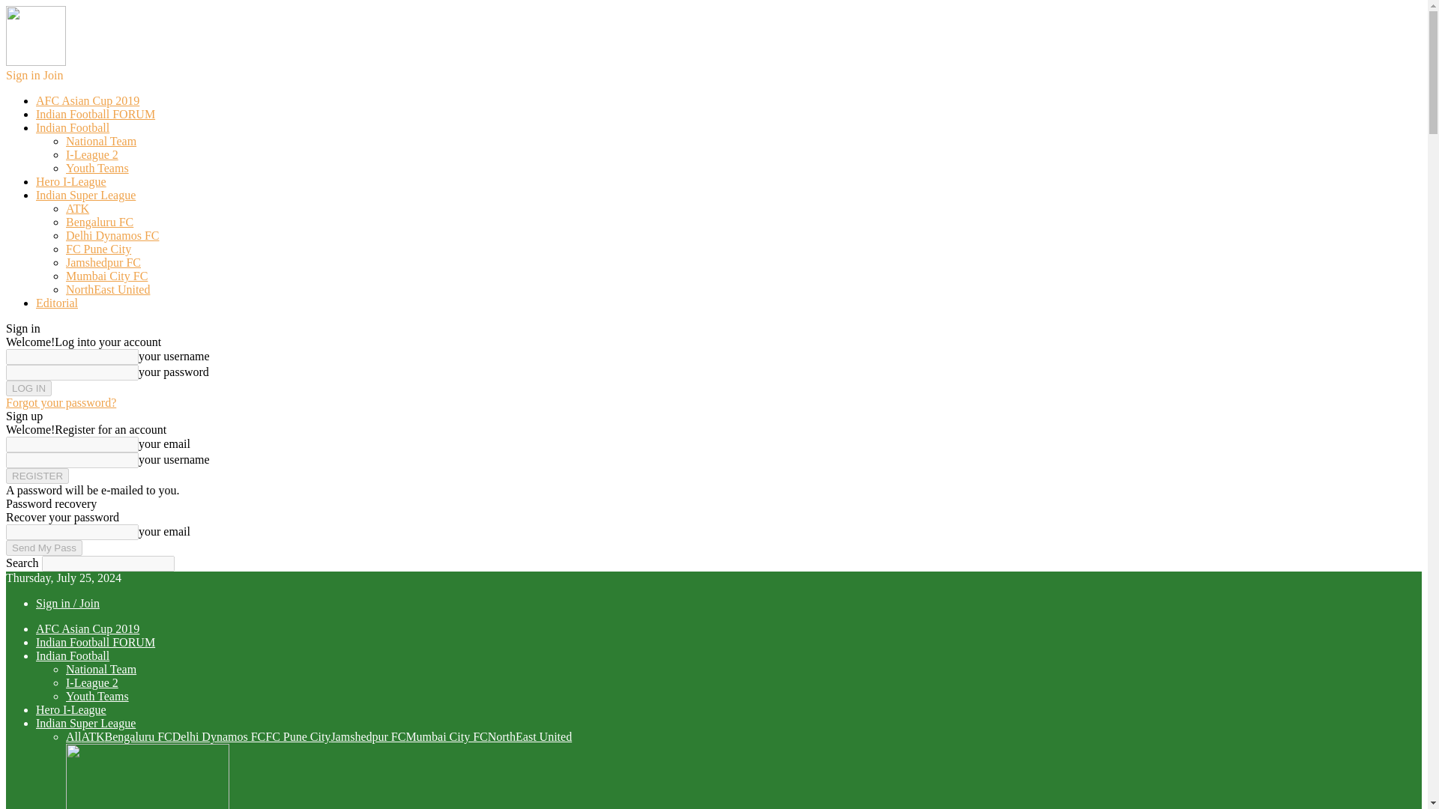 This screenshot has width=1439, height=809. I want to click on Bengaluru FC, so click(100, 222).